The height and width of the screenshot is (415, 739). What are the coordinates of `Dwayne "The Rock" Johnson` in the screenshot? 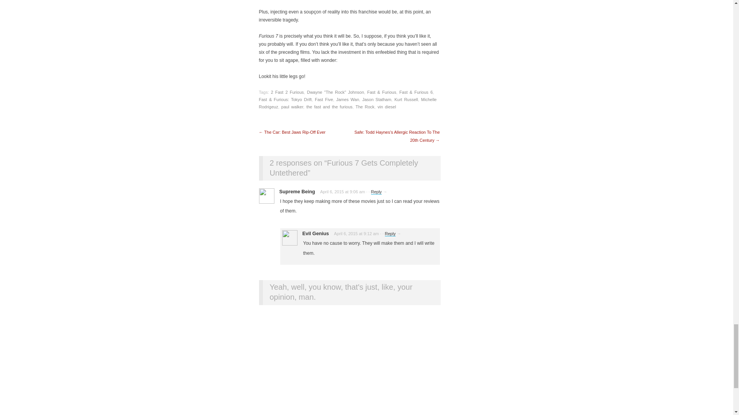 It's located at (335, 92).